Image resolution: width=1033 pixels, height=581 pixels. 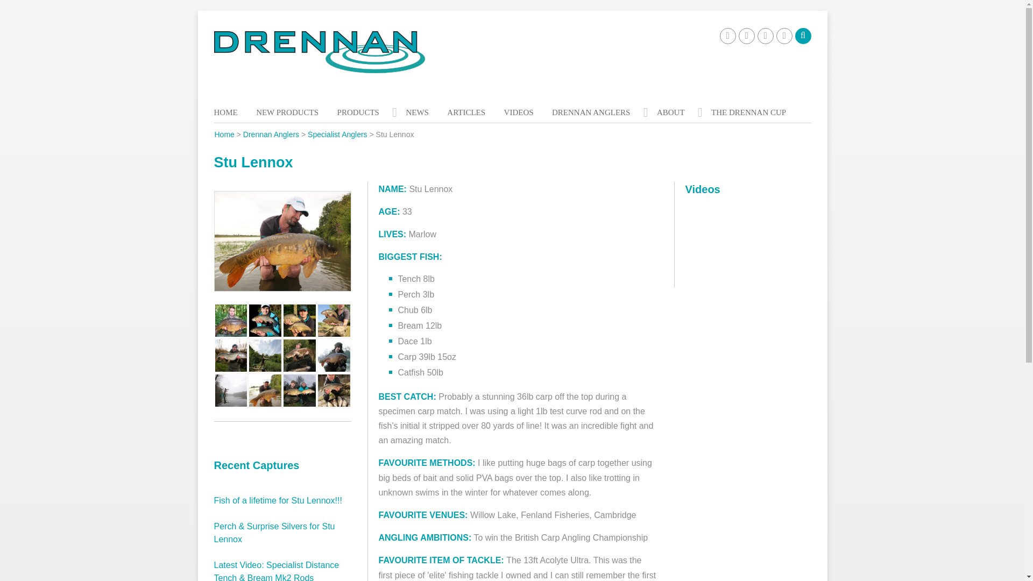 What do you see at coordinates (334, 355) in the screenshot?
I see `Stu Lennox` at bounding box center [334, 355].